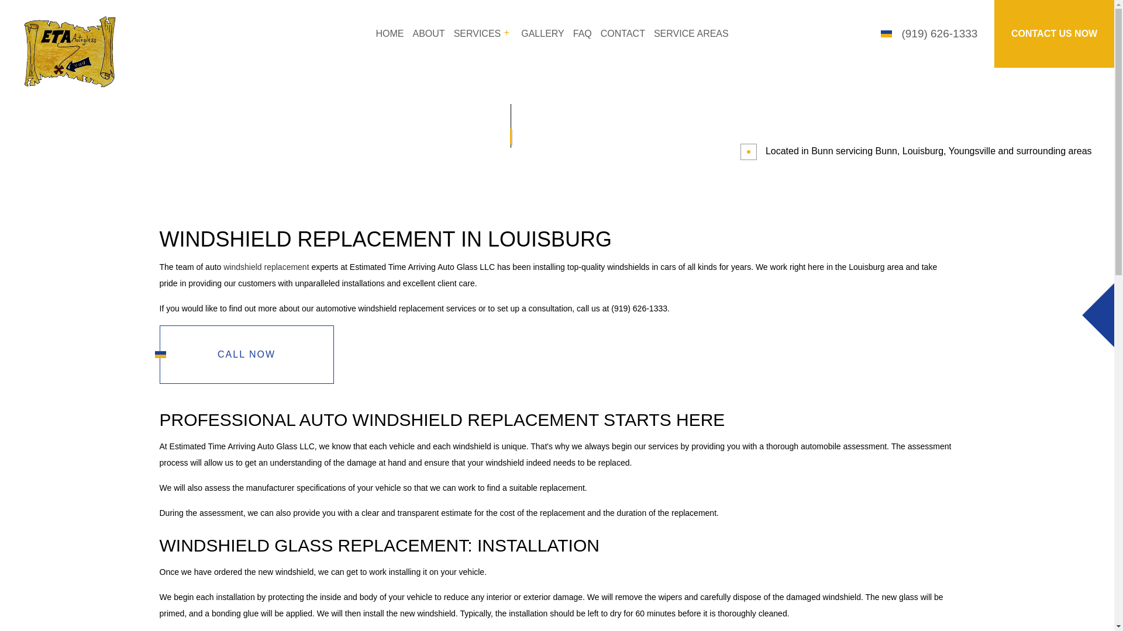 The image size is (1123, 631). Describe the element at coordinates (246, 354) in the screenshot. I see `CALL NOW` at that location.